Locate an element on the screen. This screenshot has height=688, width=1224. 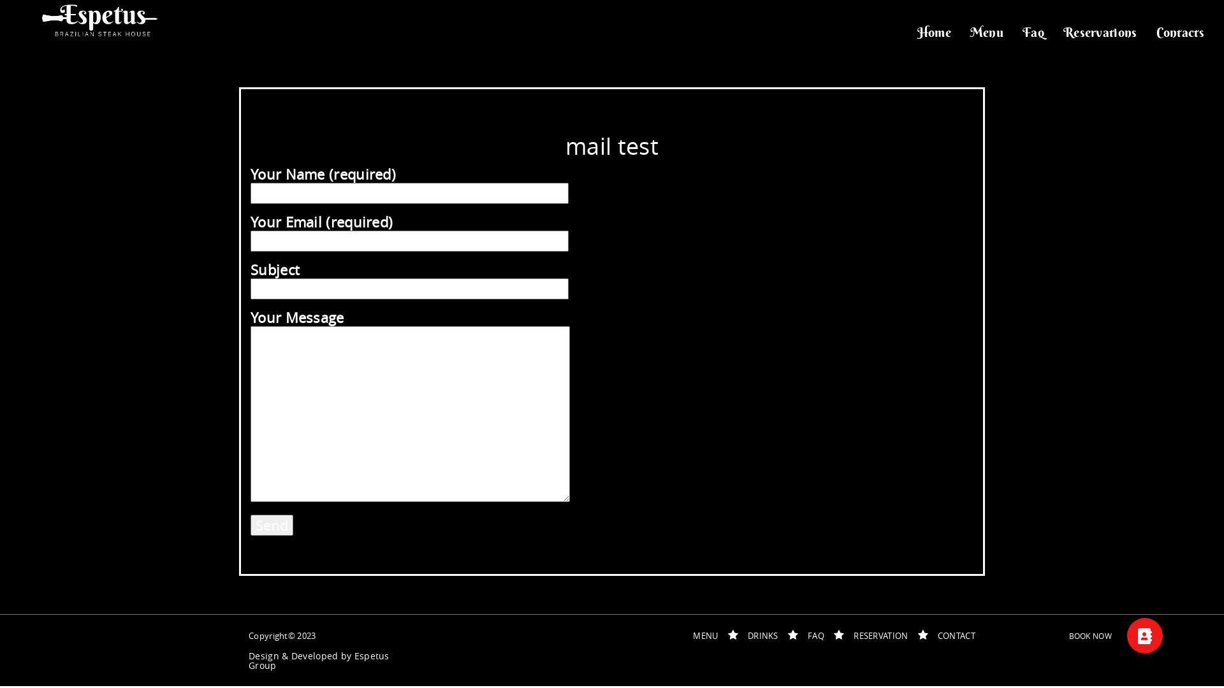
Contacts is located at coordinates (1181, 32).